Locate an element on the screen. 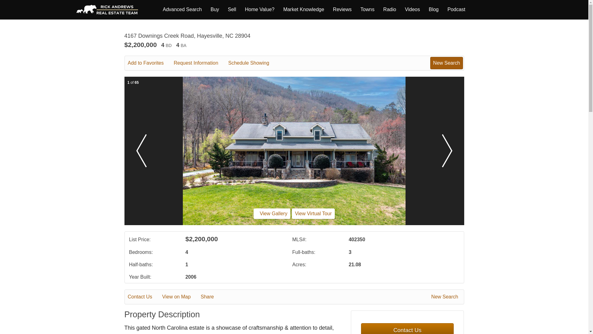 The height and width of the screenshot is (334, 593). Buy is located at coordinates (215, 9).